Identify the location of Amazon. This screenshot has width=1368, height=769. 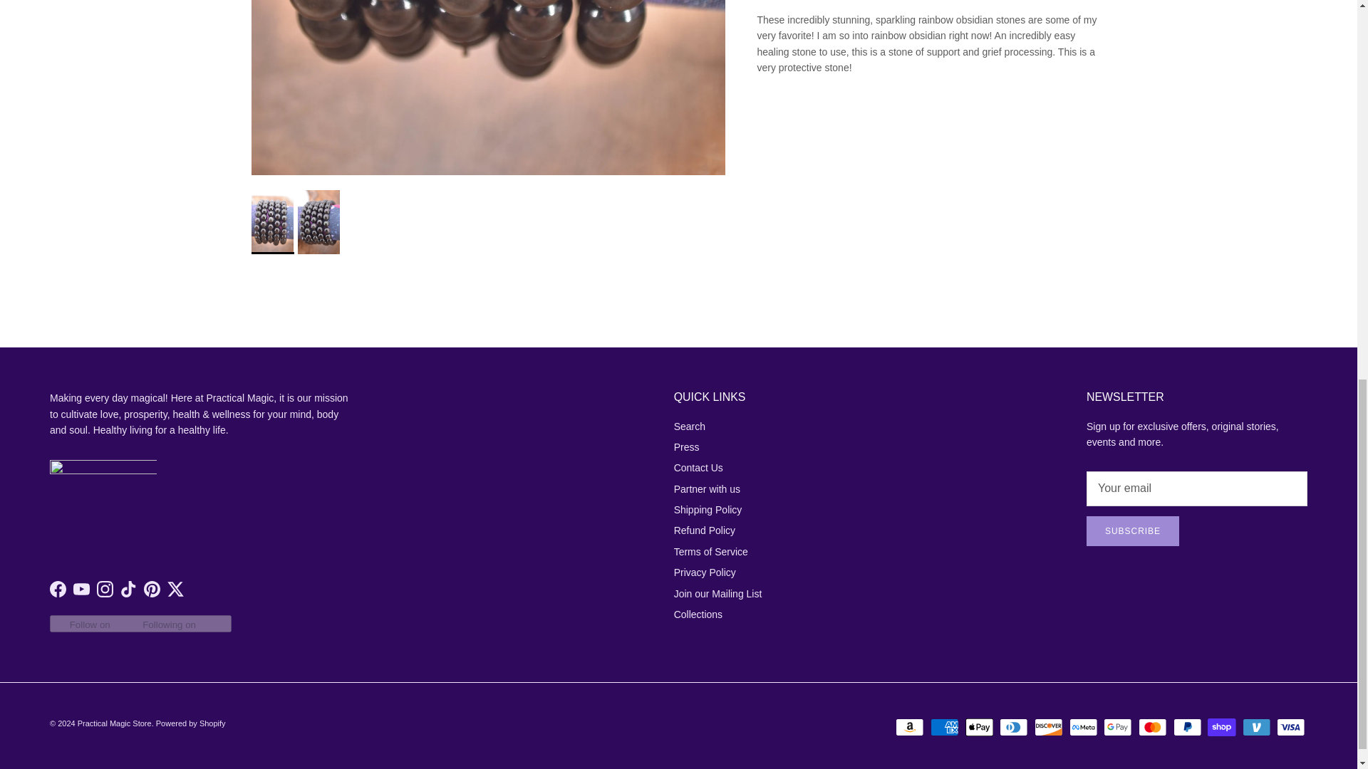
(909, 726).